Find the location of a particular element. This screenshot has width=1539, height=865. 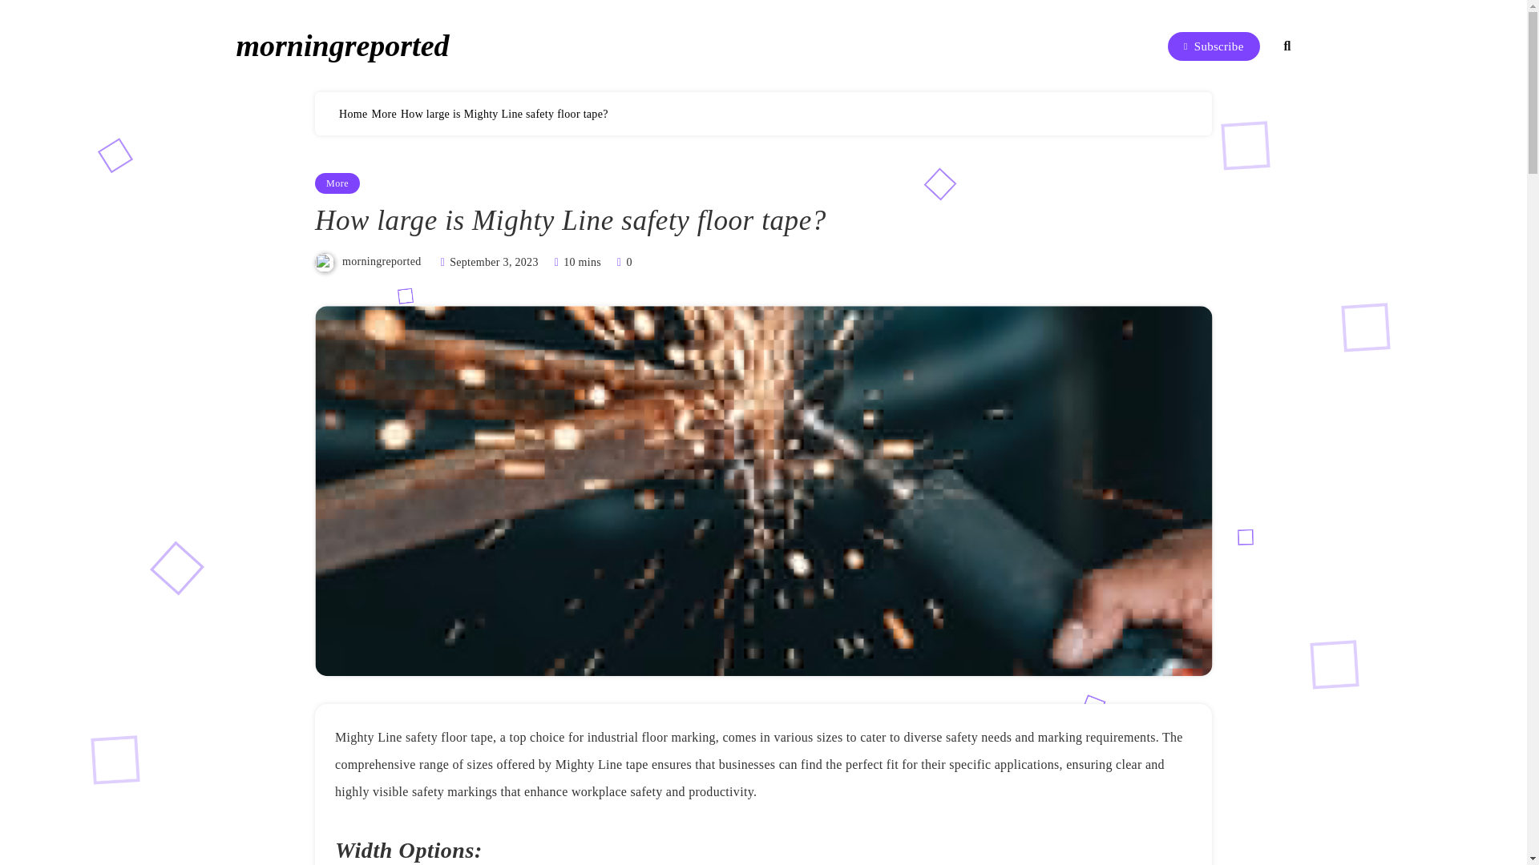

Subscribe is located at coordinates (1214, 46).